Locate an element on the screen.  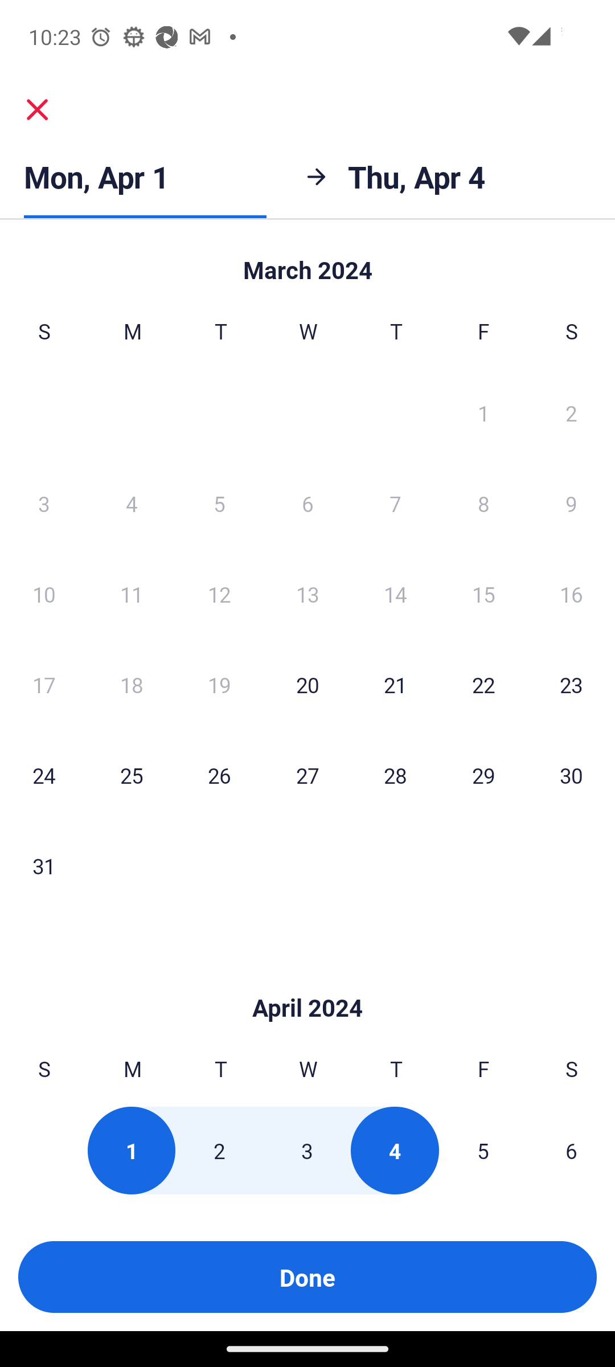
Skip to Done is located at coordinates (307, 261).